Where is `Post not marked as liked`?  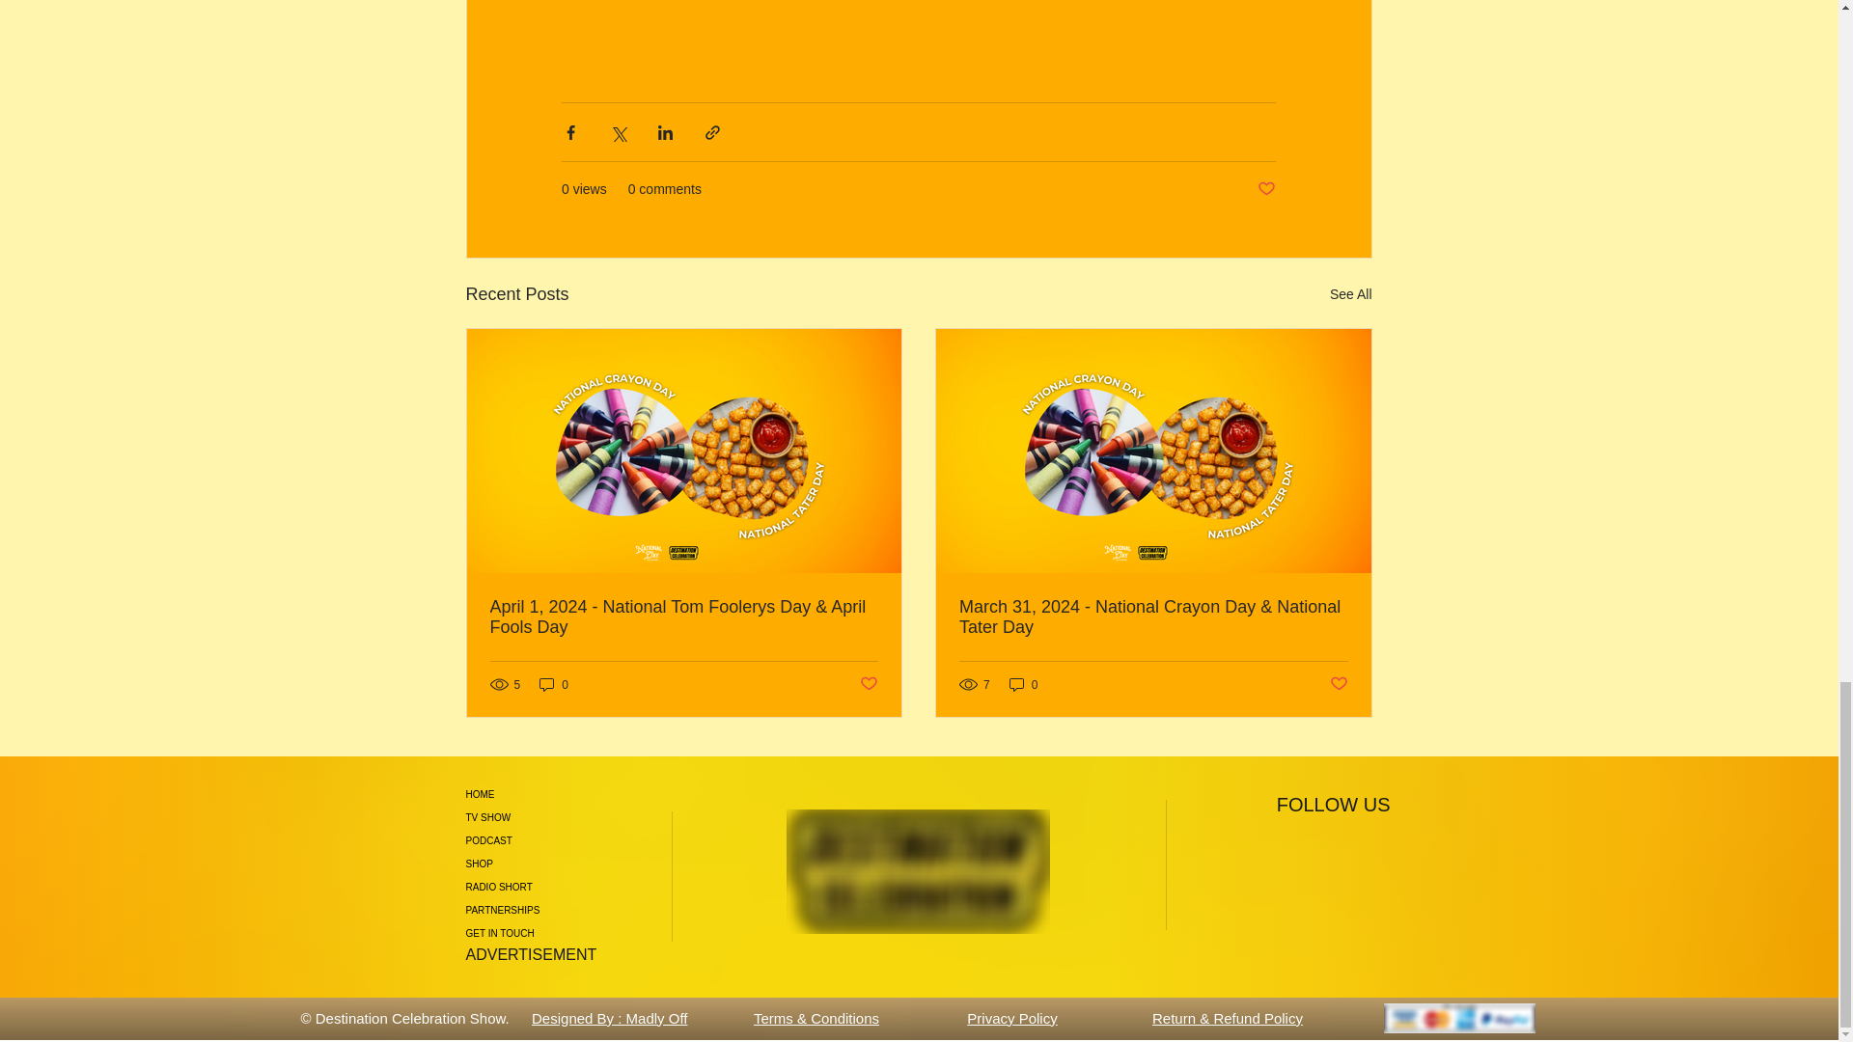
Post not marked as liked is located at coordinates (1266, 189).